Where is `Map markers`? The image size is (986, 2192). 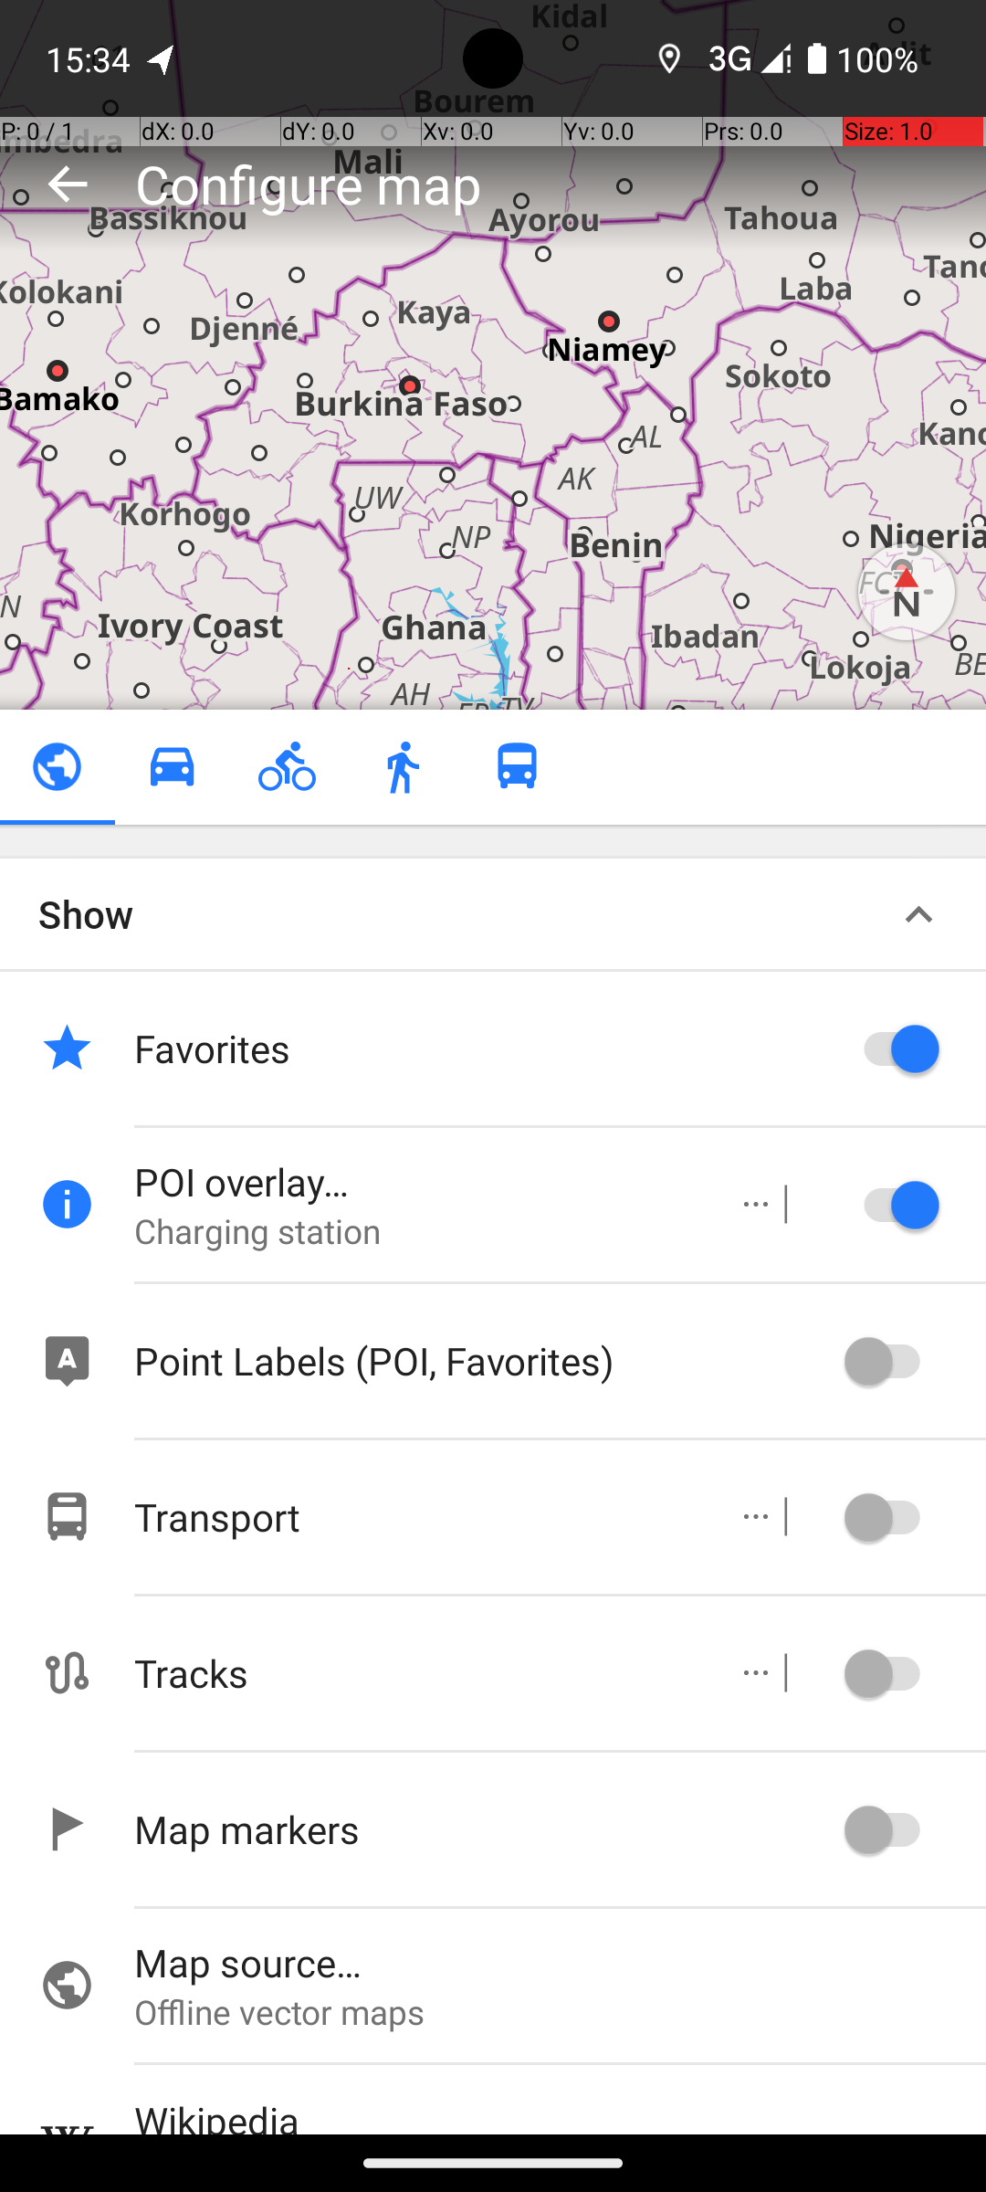 Map markers is located at coordinates (484, 1828).